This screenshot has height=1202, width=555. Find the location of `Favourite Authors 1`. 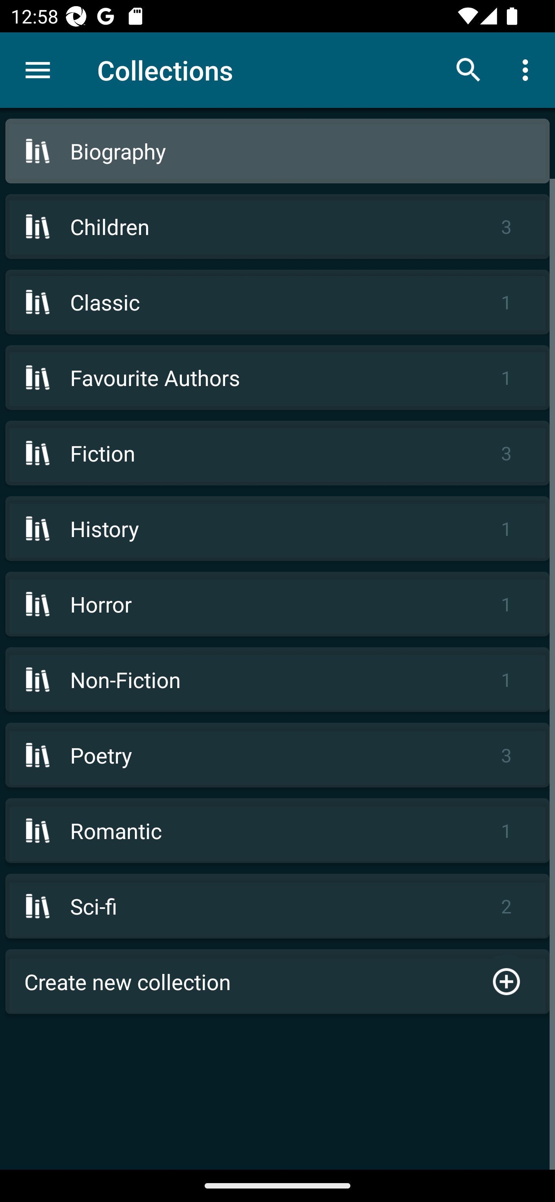

Favourite Authors 1 is located at coordinates (277, 377).